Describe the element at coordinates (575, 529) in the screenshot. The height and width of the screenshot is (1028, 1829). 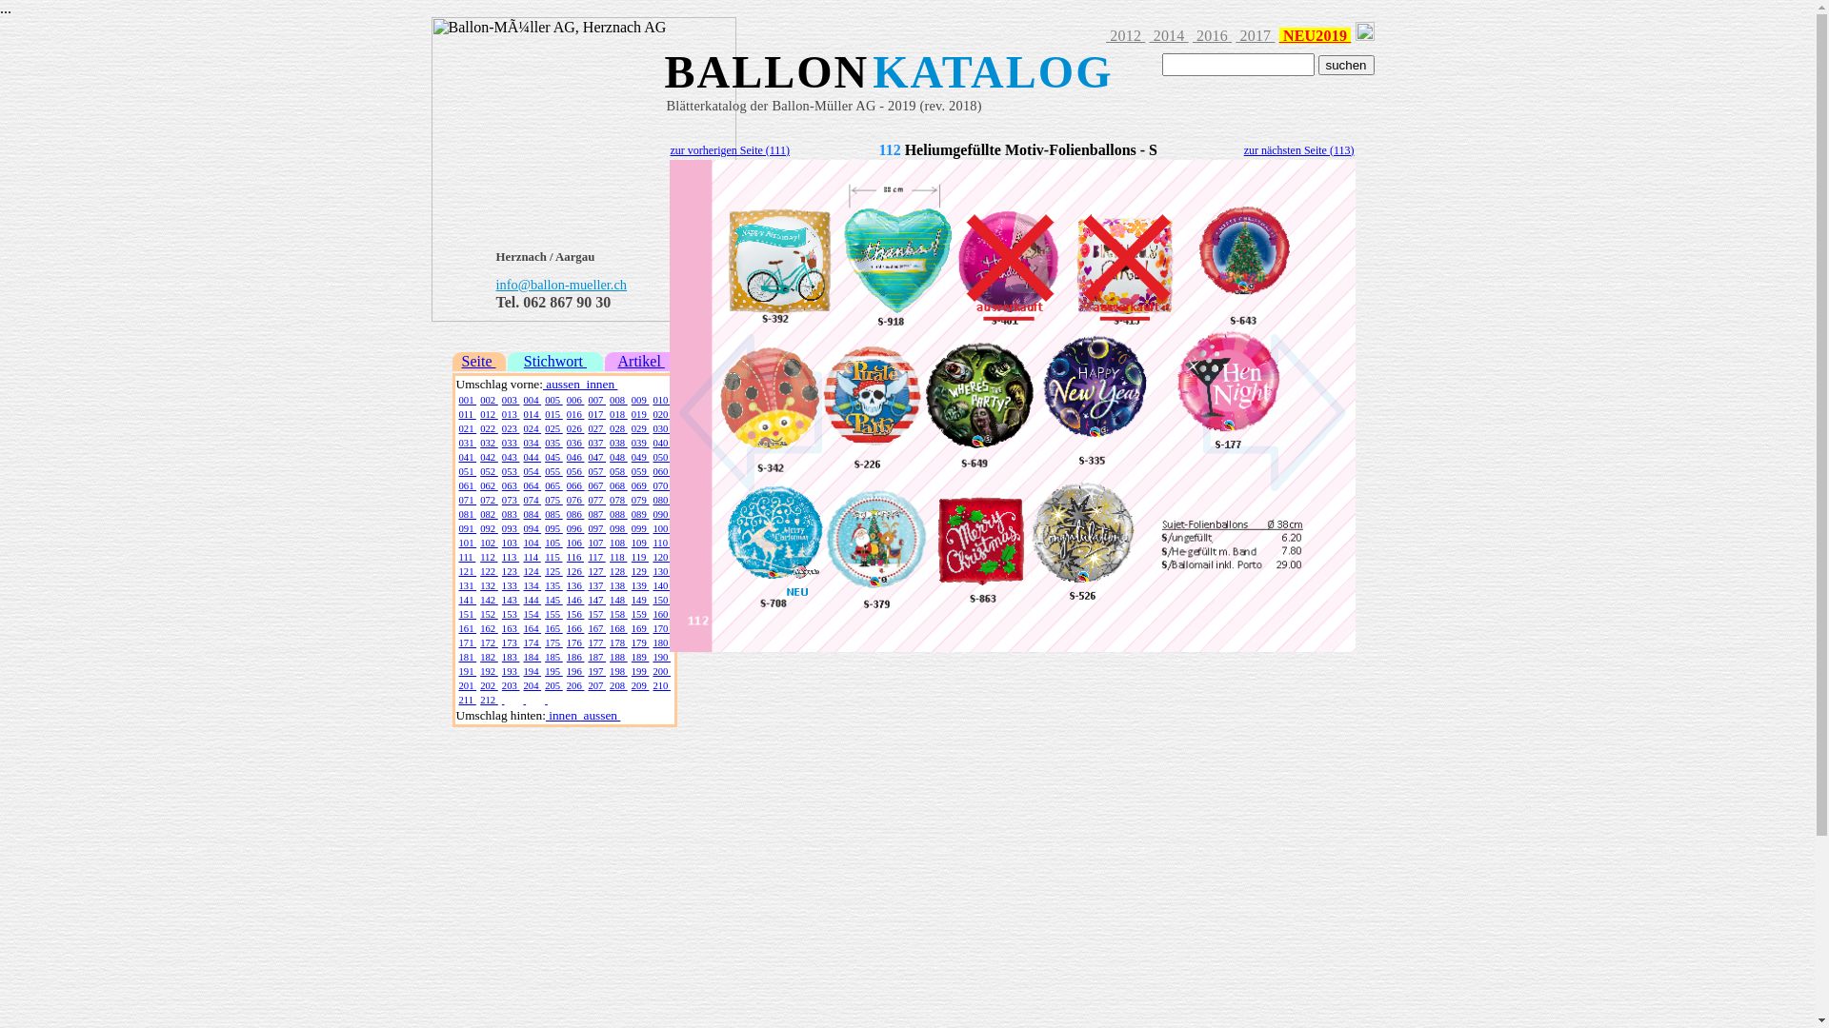
I see `096 ` at that location.